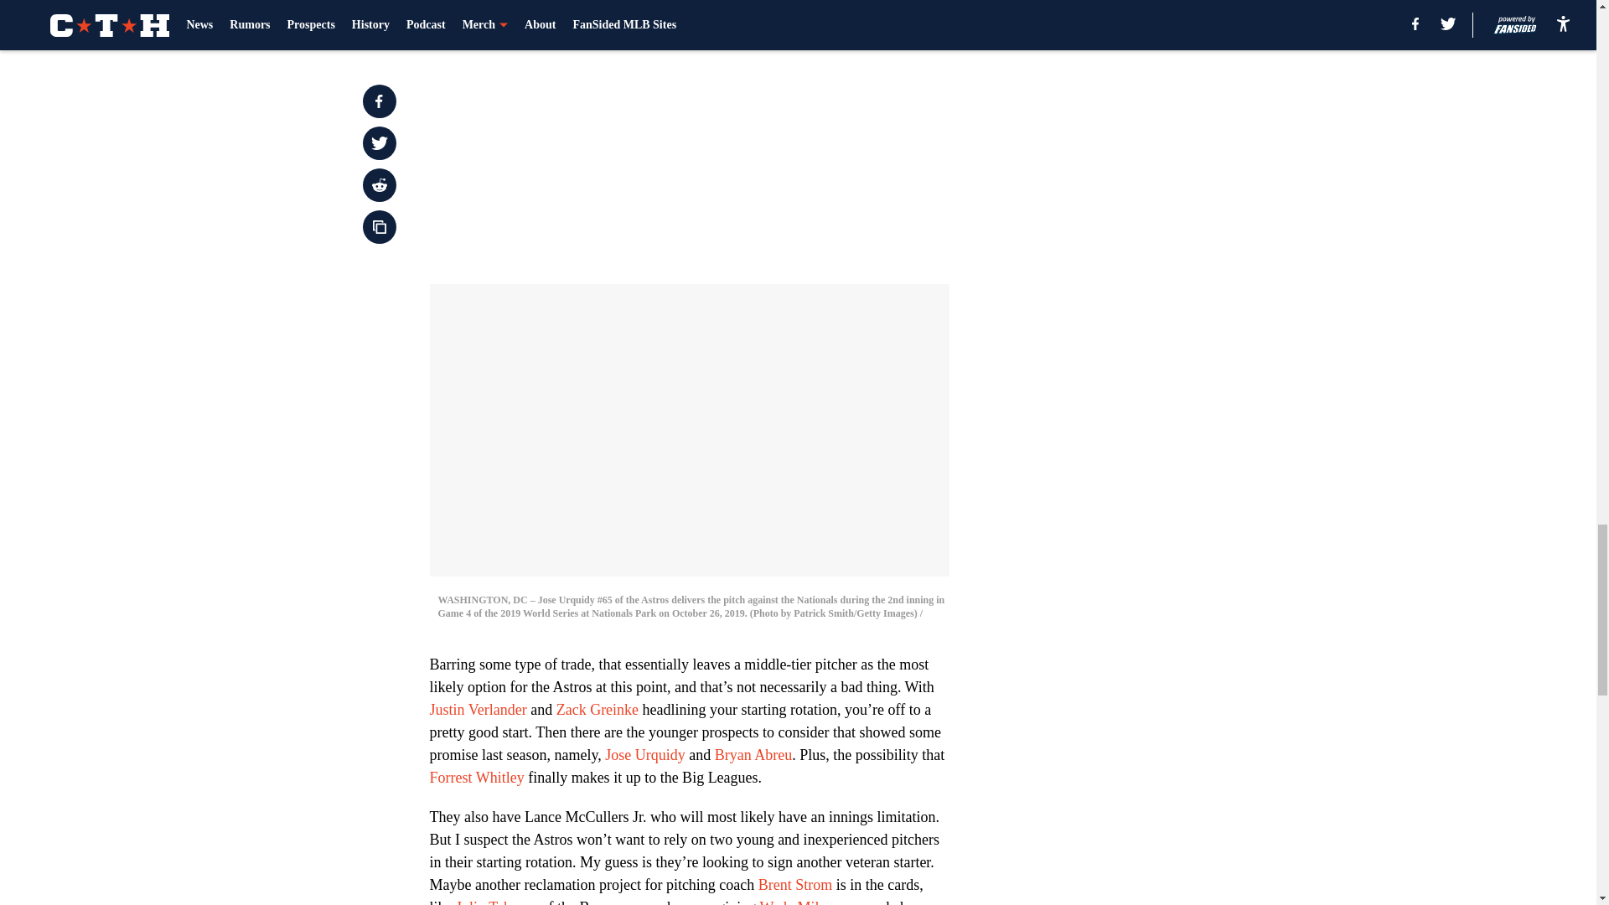 The height and width of the screenshot is (905, 1609). I want to click on Jose Urquidy, so click(644, 755).